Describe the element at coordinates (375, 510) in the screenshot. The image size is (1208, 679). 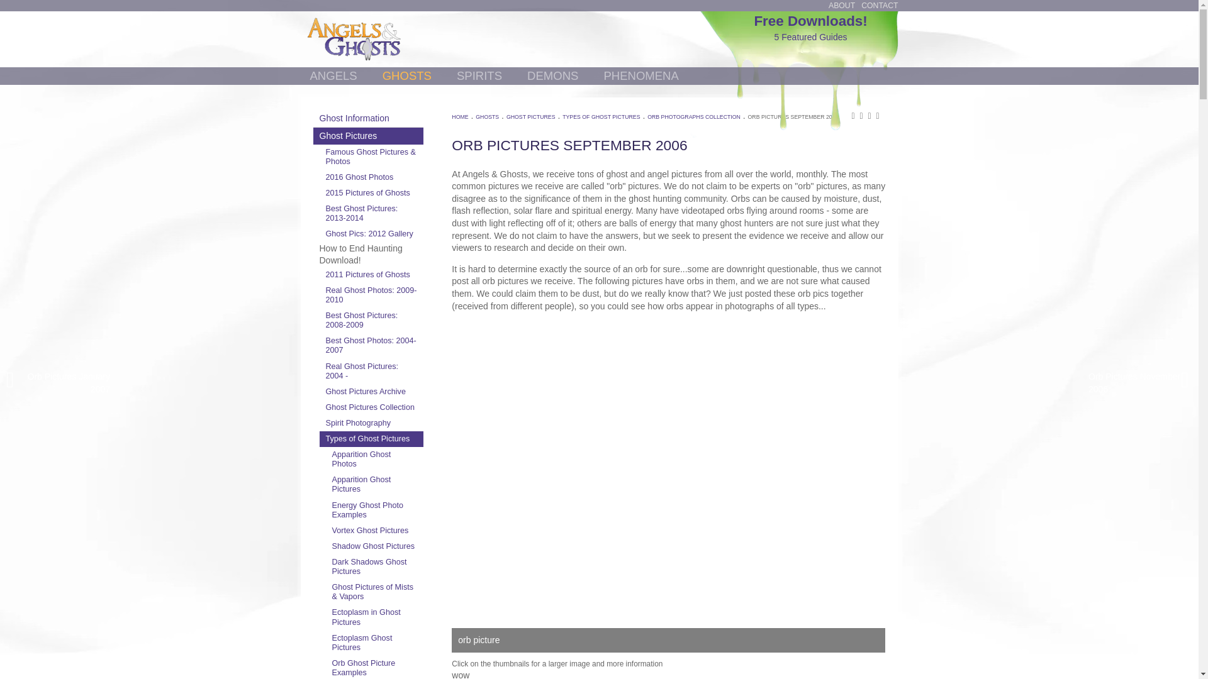
I see `Energy Ghost Photo Examples` at that location.